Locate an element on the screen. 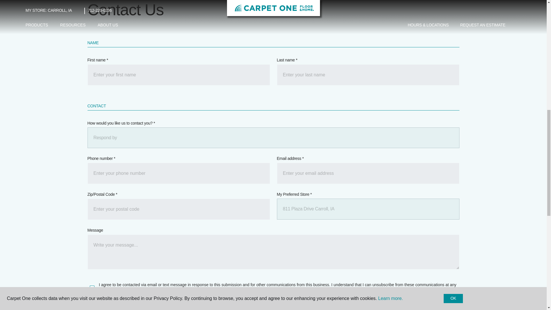 The width and height of the screenshot is (551, 310). EmailAddress is located at coordinates (368, 173).